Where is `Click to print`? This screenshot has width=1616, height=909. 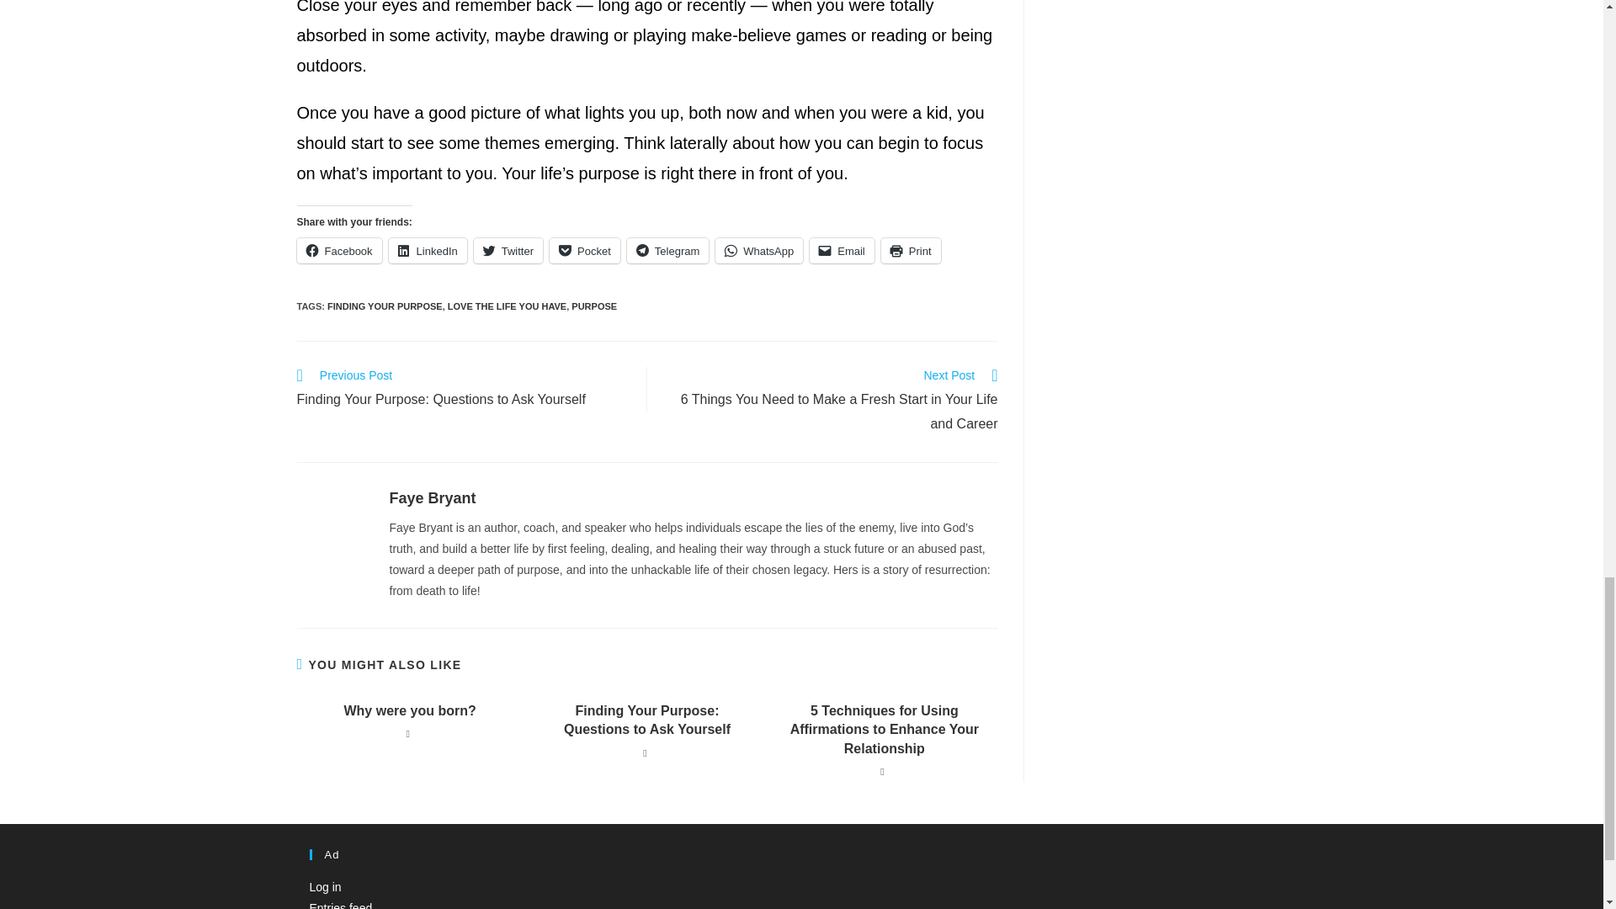 Click to print is located at coordinates (911, 251).